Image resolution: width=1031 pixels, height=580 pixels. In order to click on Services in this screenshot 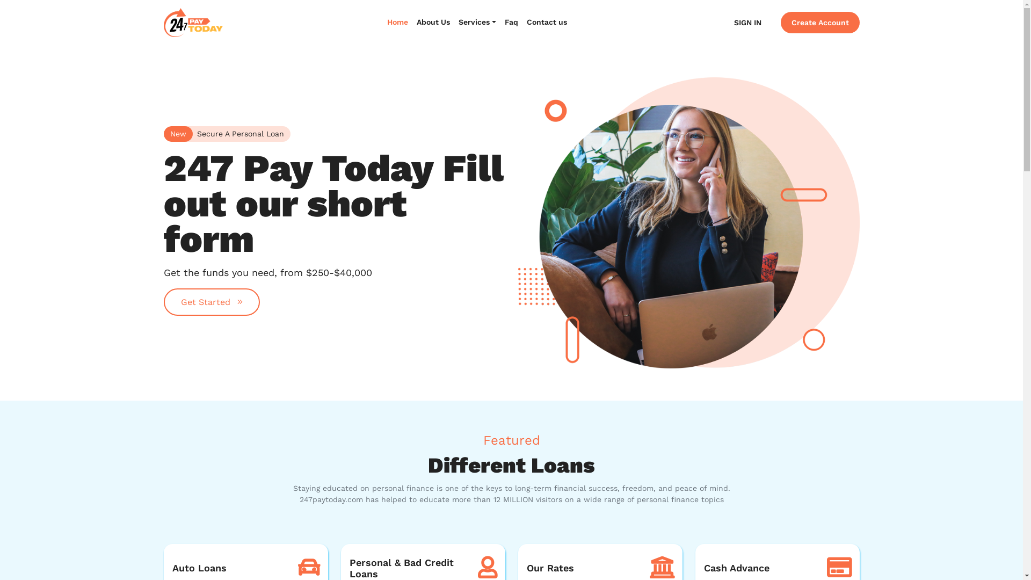, I will do `click(477, 23)`.